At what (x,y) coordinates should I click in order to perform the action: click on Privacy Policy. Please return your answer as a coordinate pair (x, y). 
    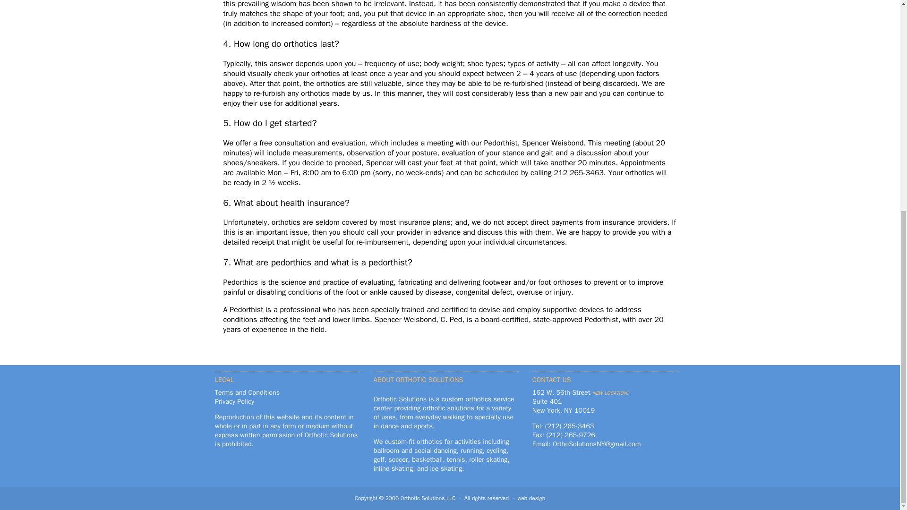
    Looking at the image, I should click on (234, 401).